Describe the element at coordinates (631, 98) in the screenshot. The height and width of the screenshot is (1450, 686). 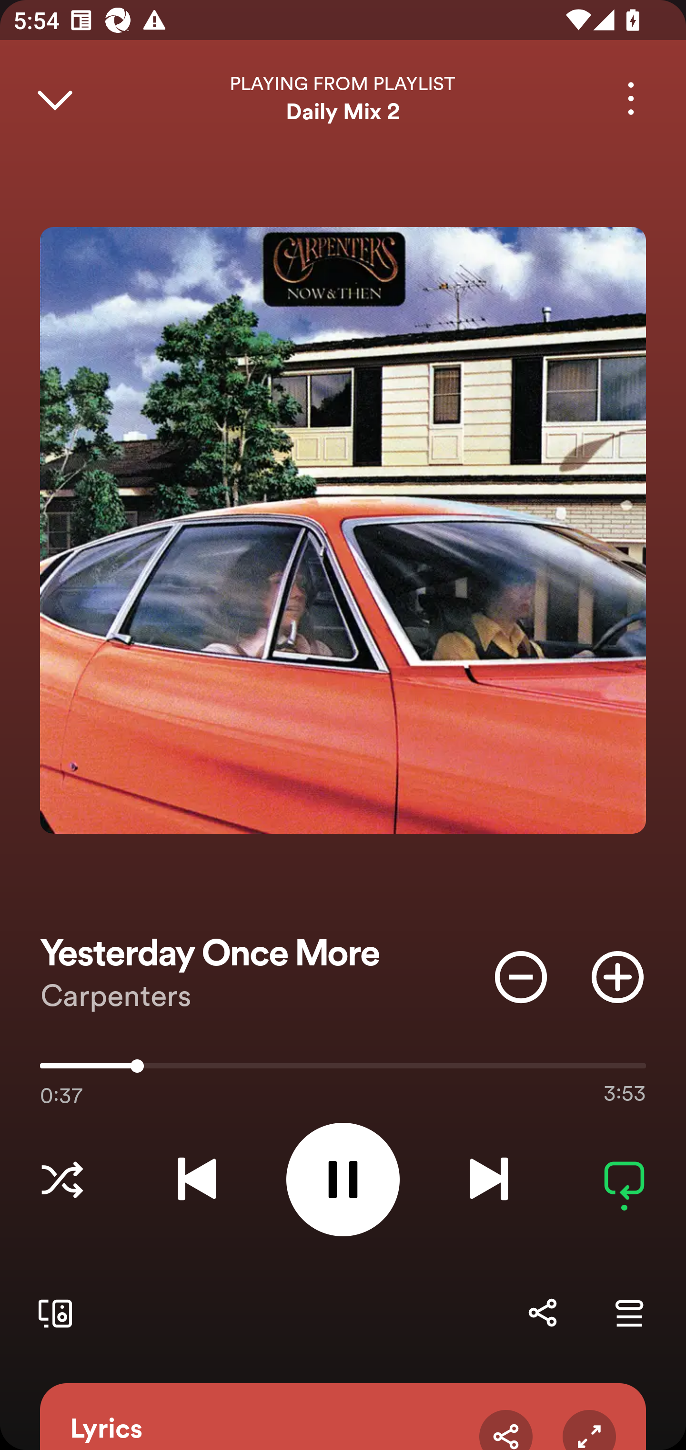
I see `More options for song Yesterday Once More` at that location.